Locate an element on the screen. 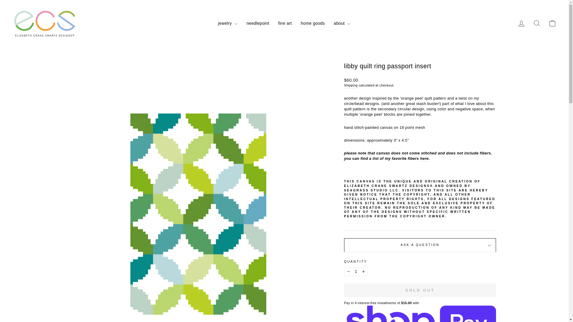 Image resolution: width=573 pixels, height=322 pixels. account is located at coordinates (552, 23).